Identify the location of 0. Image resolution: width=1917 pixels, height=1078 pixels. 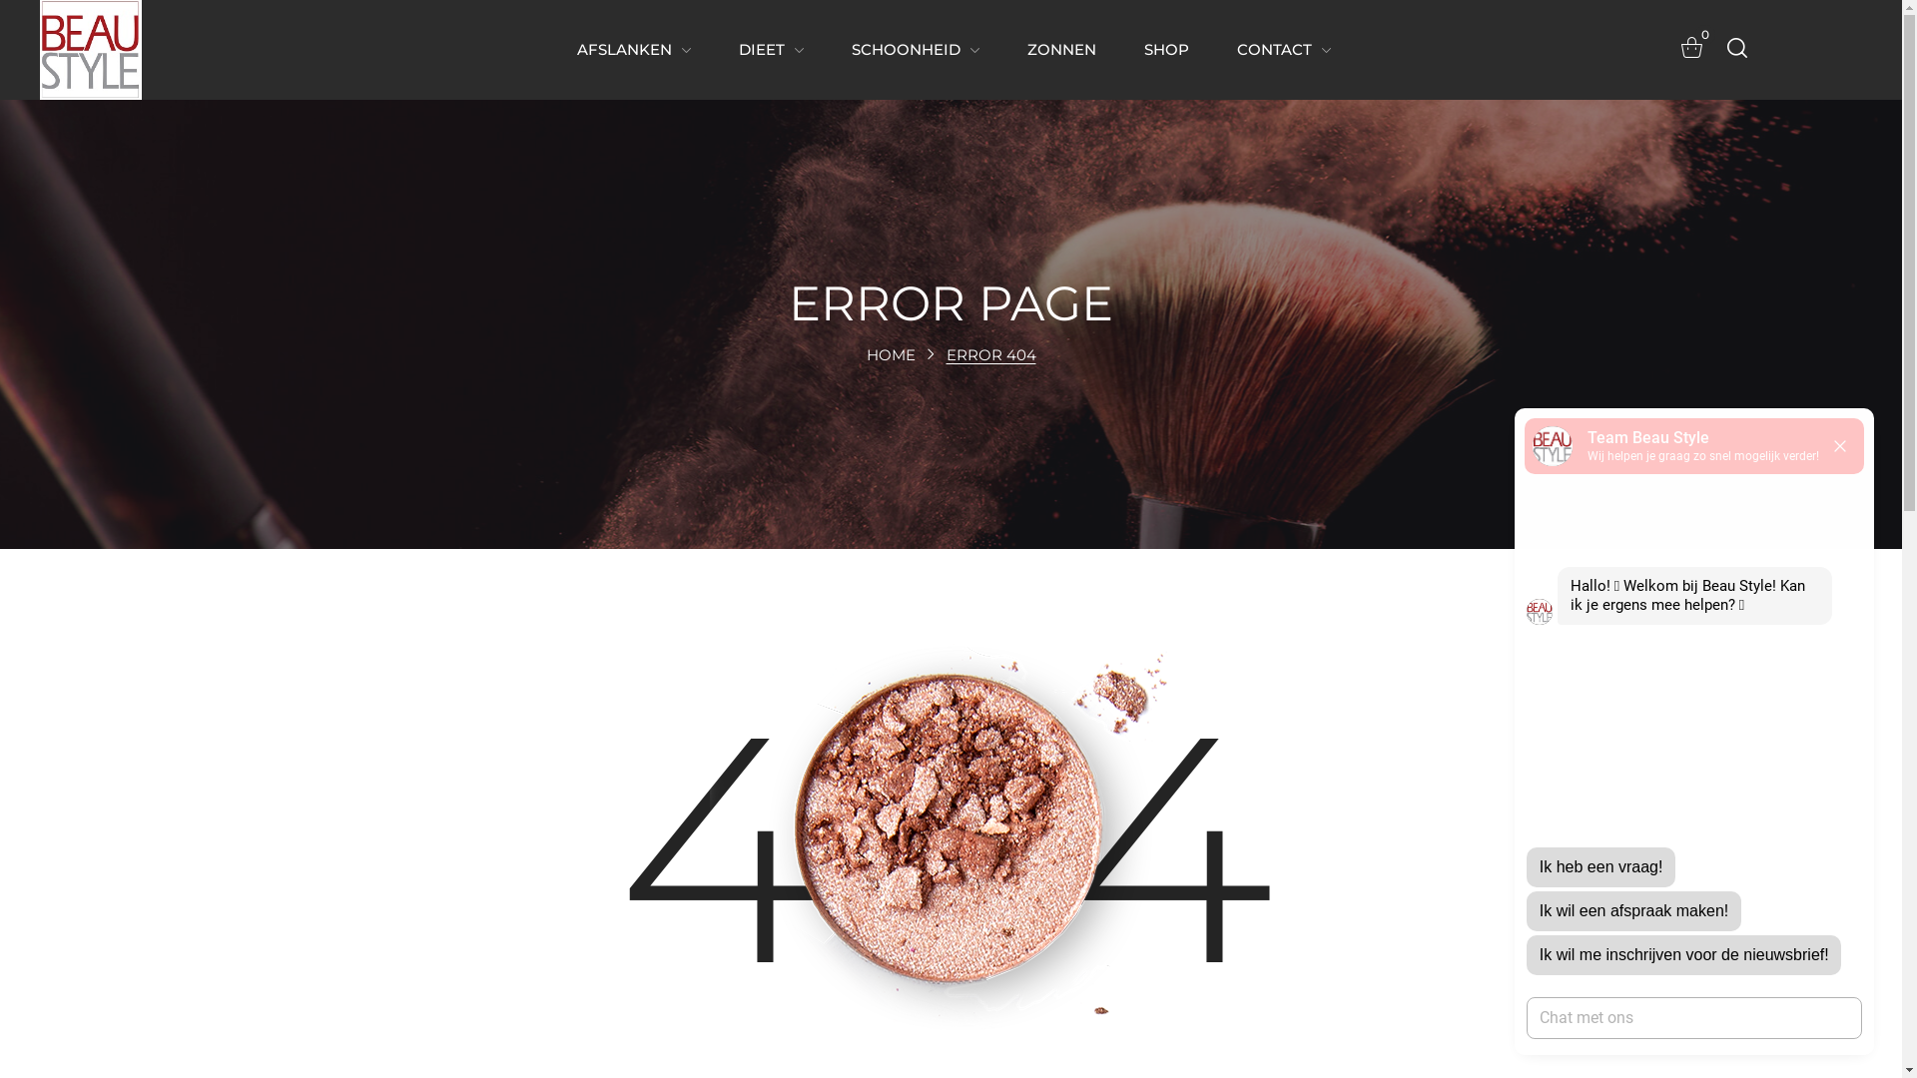
(1686, 48).